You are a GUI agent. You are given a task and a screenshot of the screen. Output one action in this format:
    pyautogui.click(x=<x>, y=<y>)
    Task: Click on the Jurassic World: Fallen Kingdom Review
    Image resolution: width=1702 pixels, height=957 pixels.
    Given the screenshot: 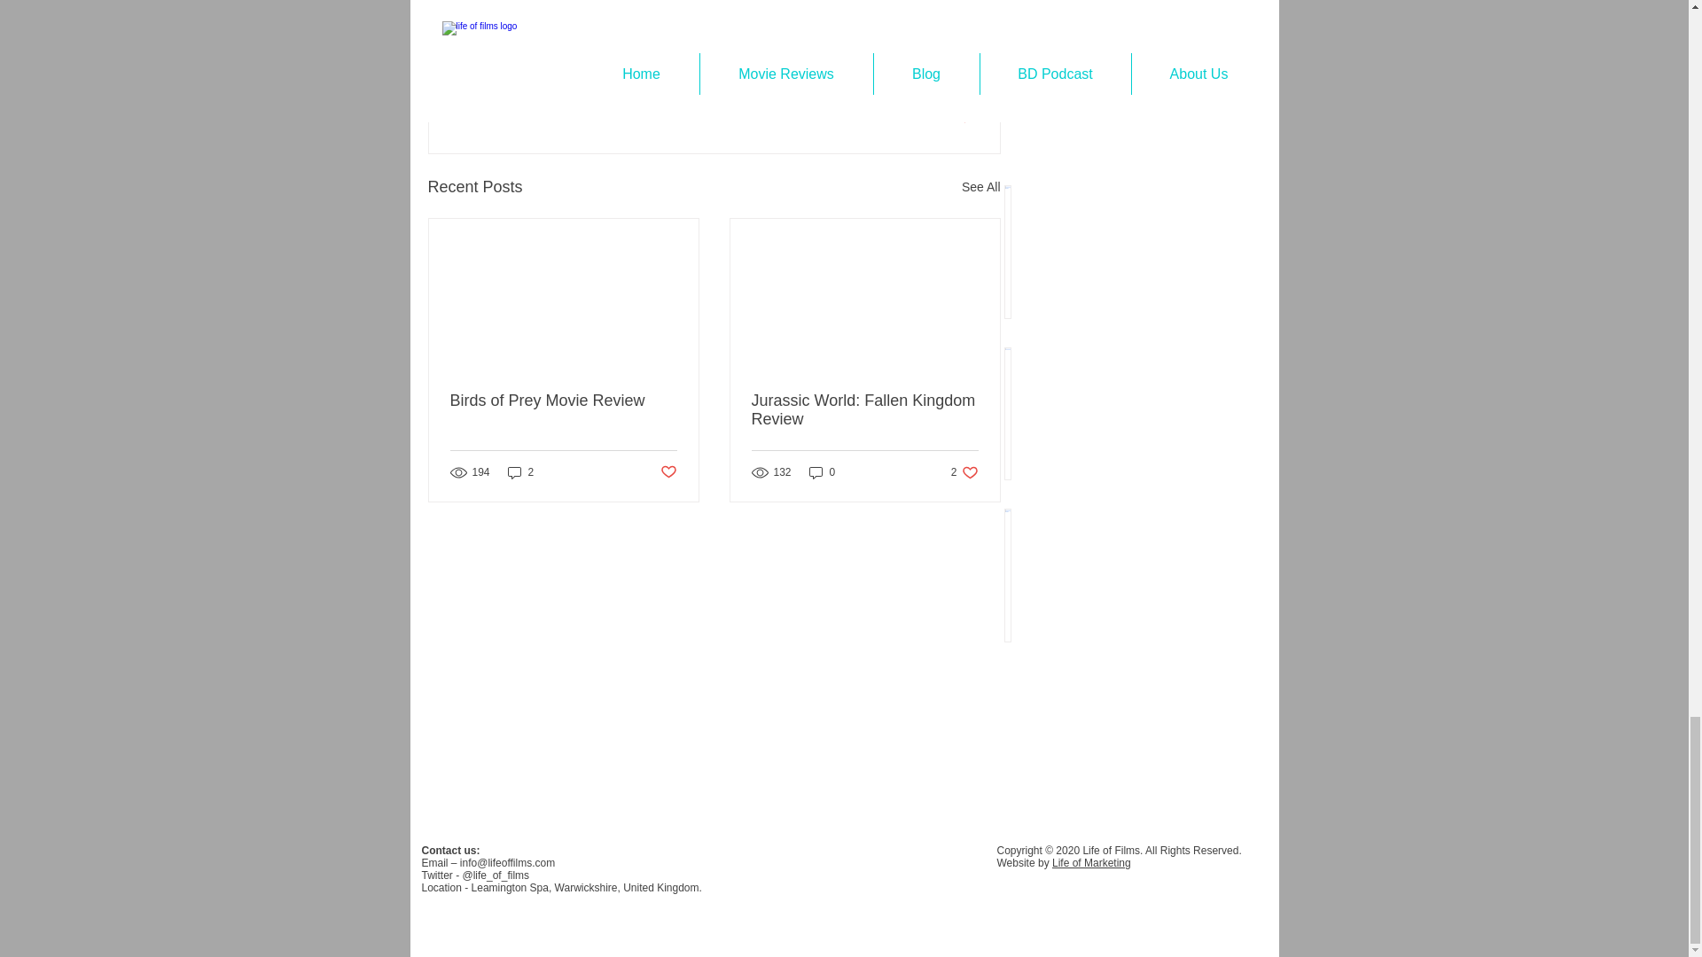 What is the action you would take?
    pyautogui.click(x=668, y=472)
    